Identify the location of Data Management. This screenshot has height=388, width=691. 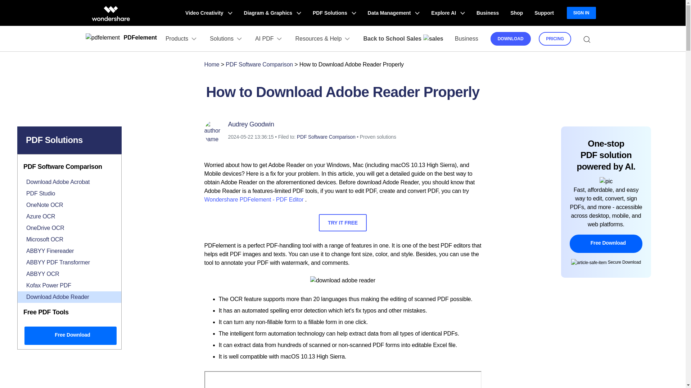
(394, 13).